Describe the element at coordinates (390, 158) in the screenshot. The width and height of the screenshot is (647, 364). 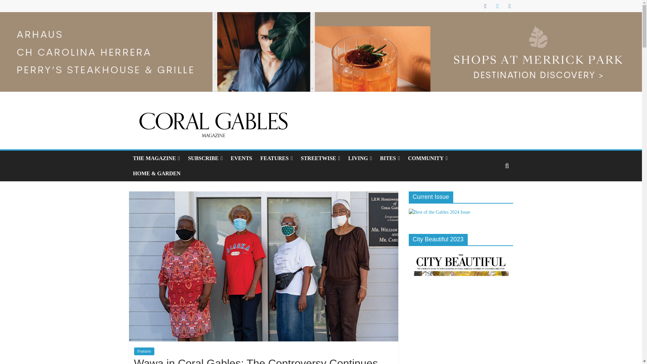
I see `BITES` at that location.